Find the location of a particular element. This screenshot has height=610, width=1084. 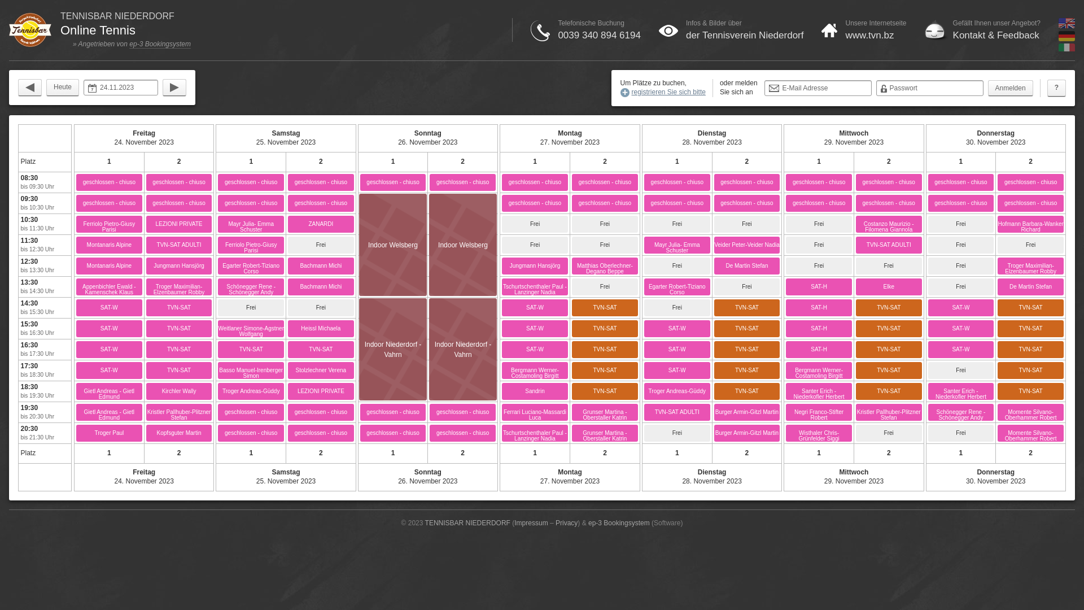

Indoor Welsberg is located at coordinates (393, 287).